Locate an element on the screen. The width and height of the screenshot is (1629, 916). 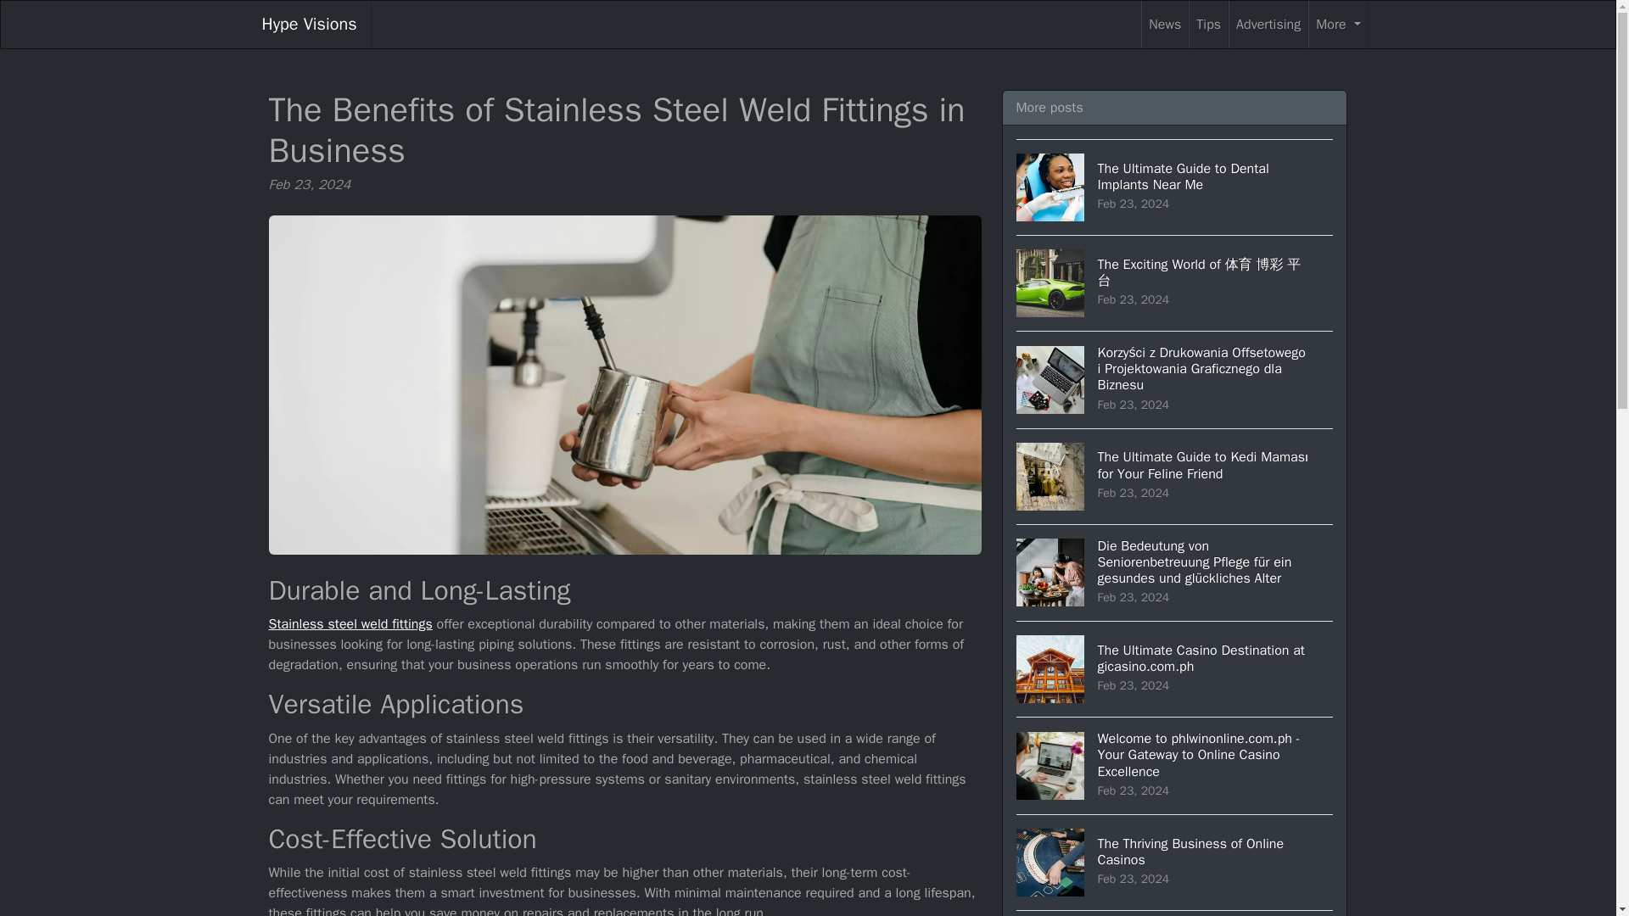
Stainless steel weld fittings is located at coordinates (350, 624).